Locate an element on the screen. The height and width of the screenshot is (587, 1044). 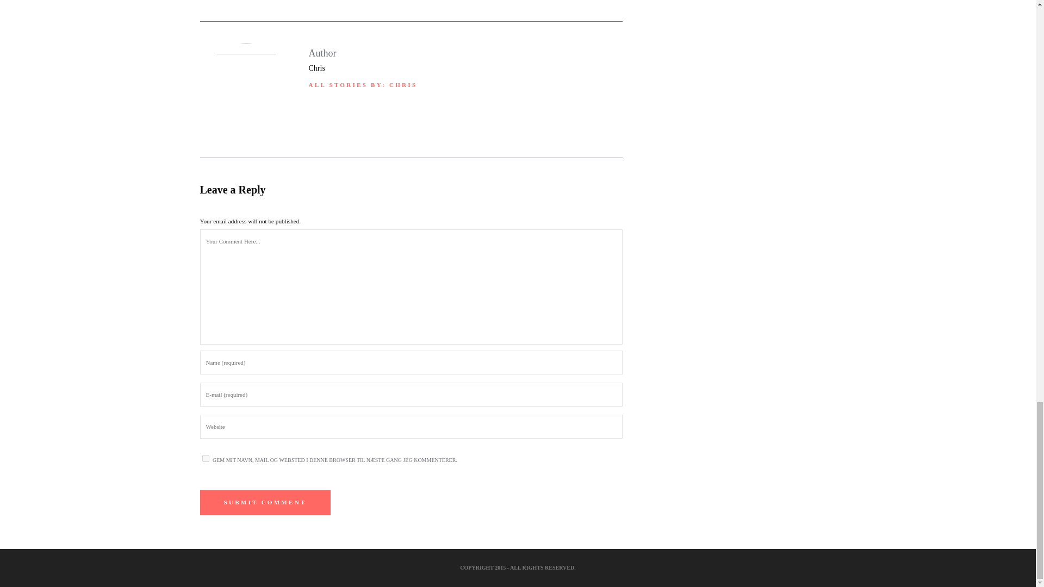
Submit Comment is located at coordinates (265, 502).